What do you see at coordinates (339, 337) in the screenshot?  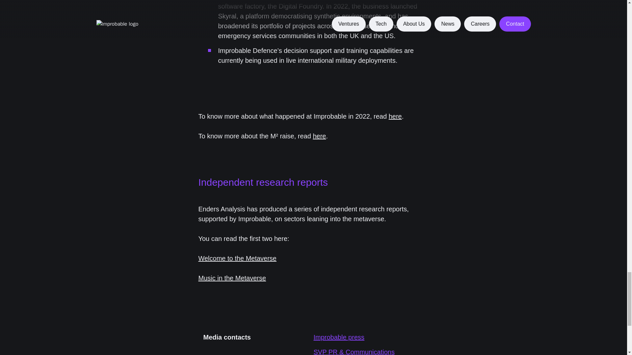 I see `Improbable press` at bounding box center [339, 337].